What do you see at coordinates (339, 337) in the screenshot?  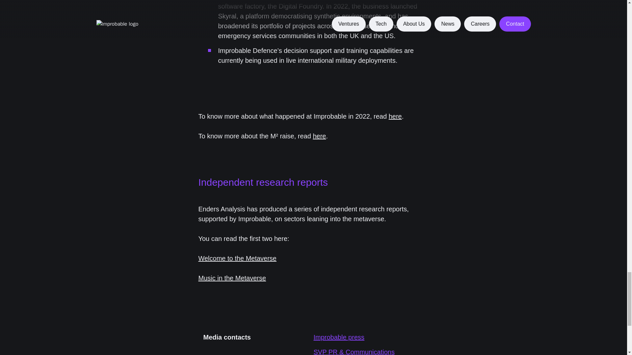 I see `Improbable press` at bounding box center [339, 337].